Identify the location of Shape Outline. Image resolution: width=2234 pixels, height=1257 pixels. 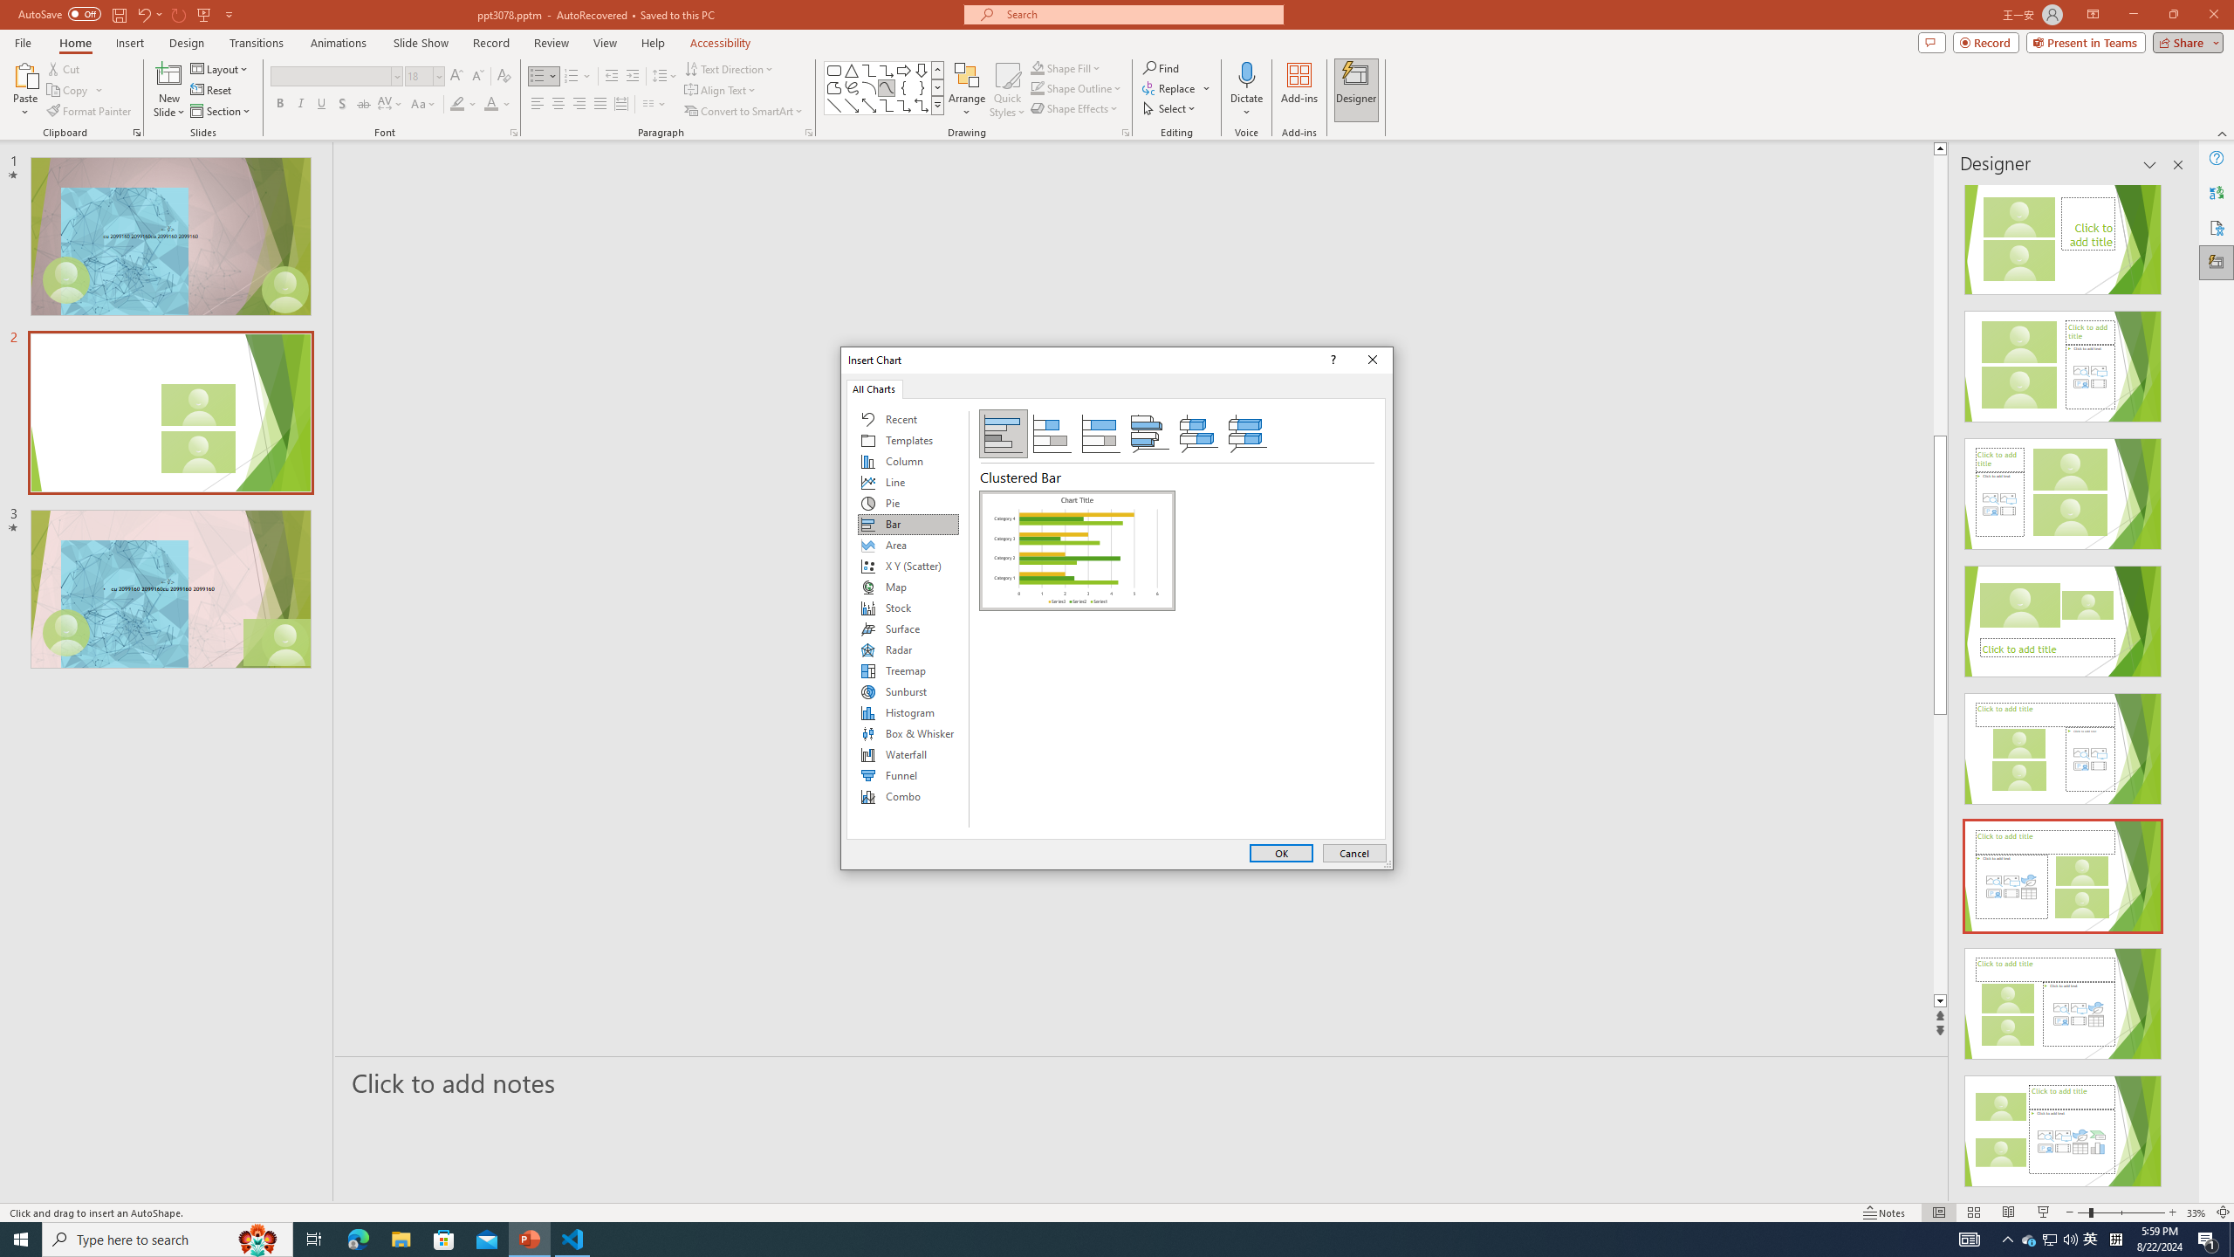
(1077, 87).